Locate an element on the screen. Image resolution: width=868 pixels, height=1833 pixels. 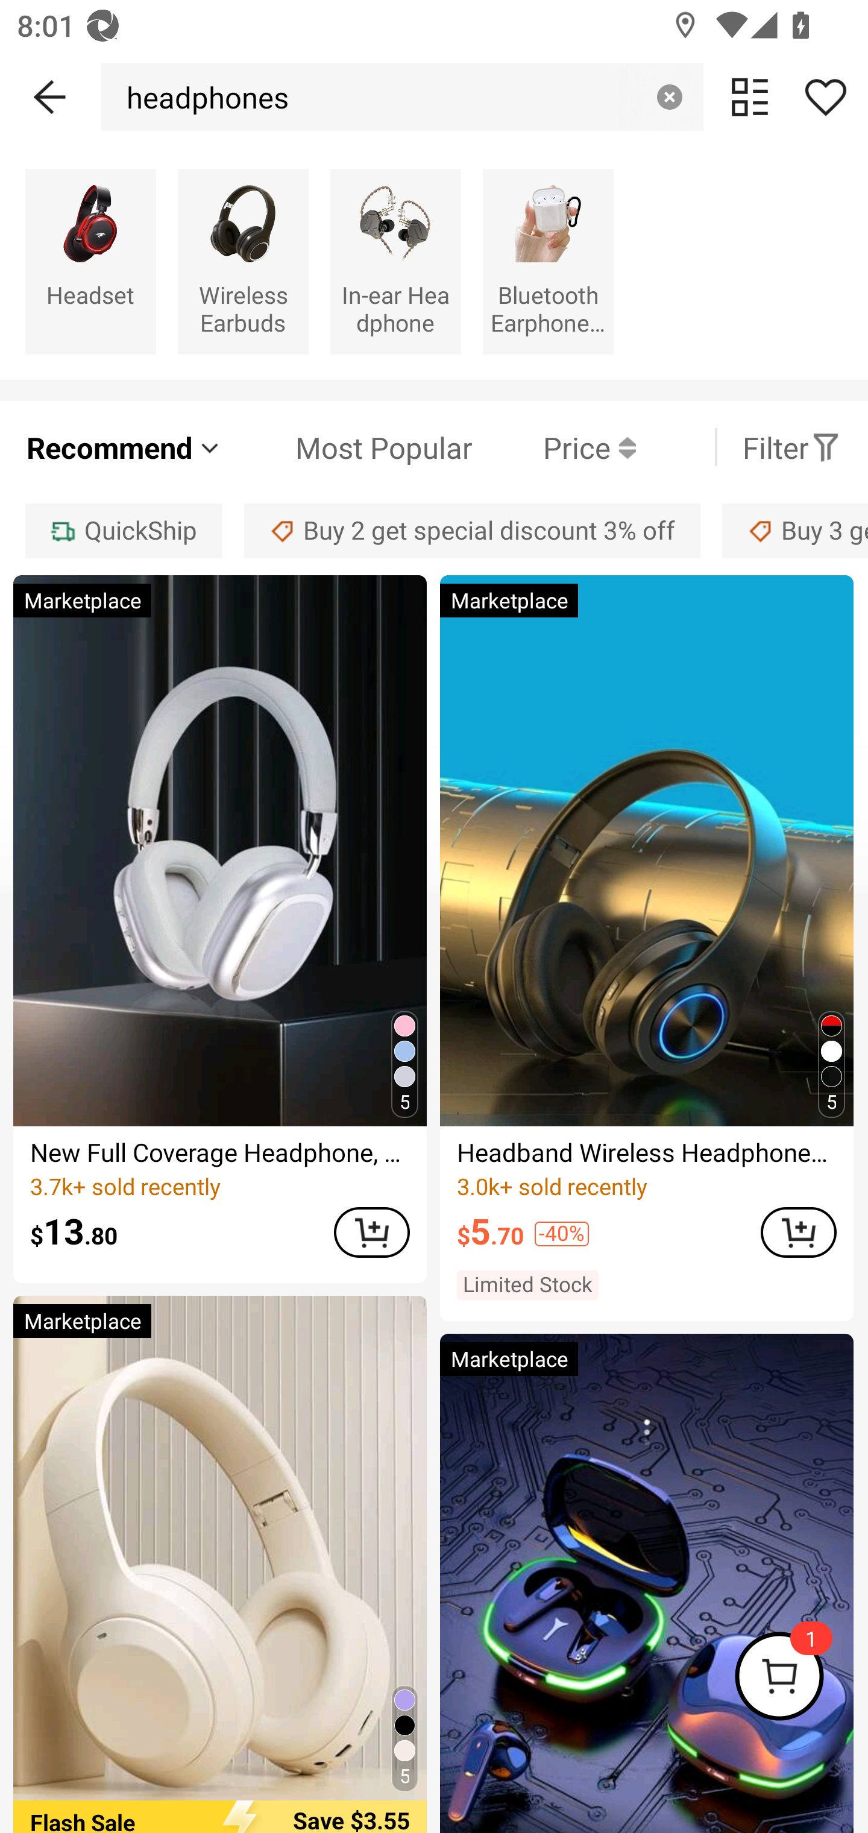
change view is located at coordinates (750, 96).